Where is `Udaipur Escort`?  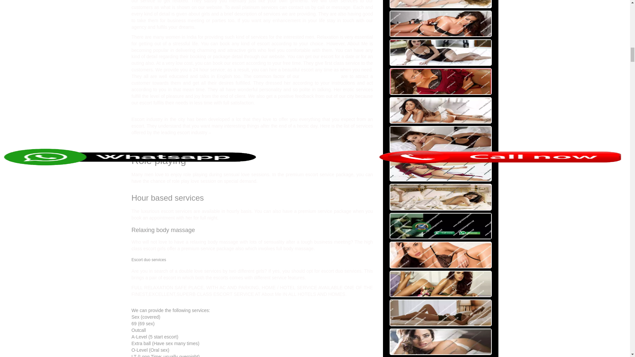
Udaipur Escort is located at coordinates (320, 76).